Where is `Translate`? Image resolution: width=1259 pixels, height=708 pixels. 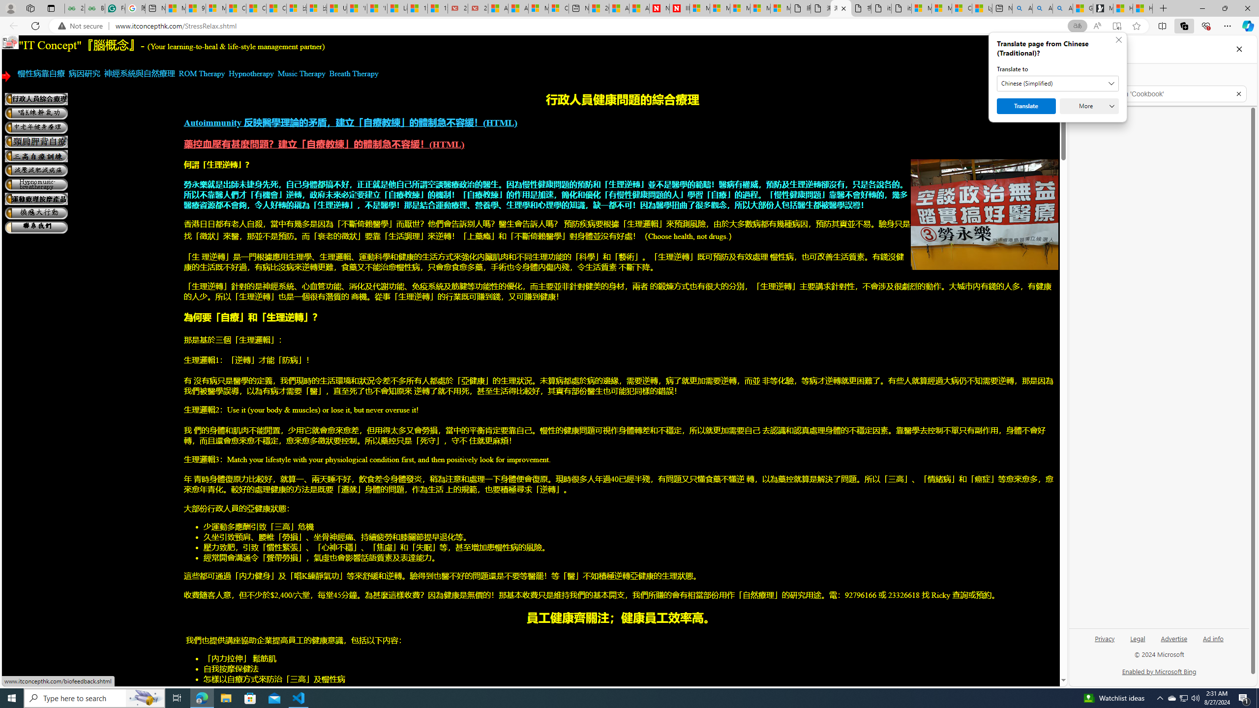 Translate is located at coordinates (1026, 106).